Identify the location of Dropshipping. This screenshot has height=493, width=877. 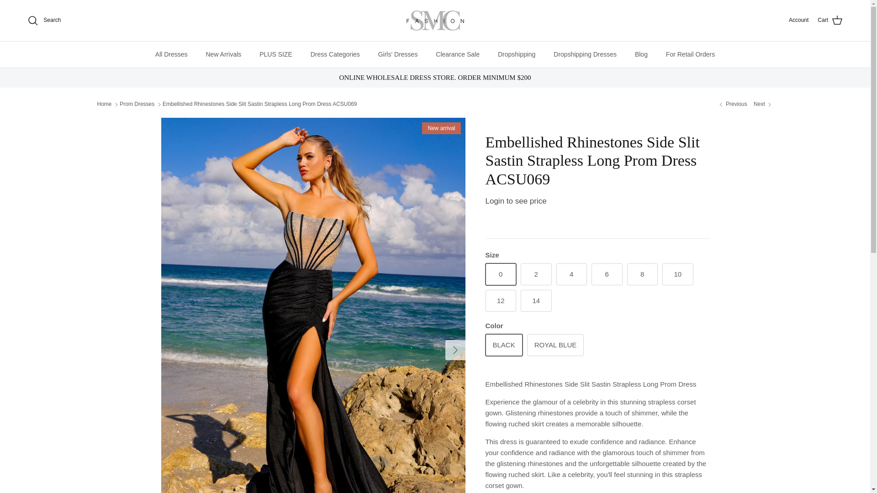
(516, 54).